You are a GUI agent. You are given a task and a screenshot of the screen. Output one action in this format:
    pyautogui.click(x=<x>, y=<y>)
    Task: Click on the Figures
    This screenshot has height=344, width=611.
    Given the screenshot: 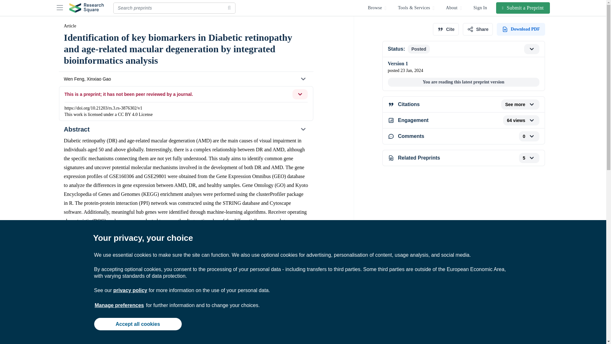 What is the action you would take?
    pyautogui.click(x=186, y=282)
    